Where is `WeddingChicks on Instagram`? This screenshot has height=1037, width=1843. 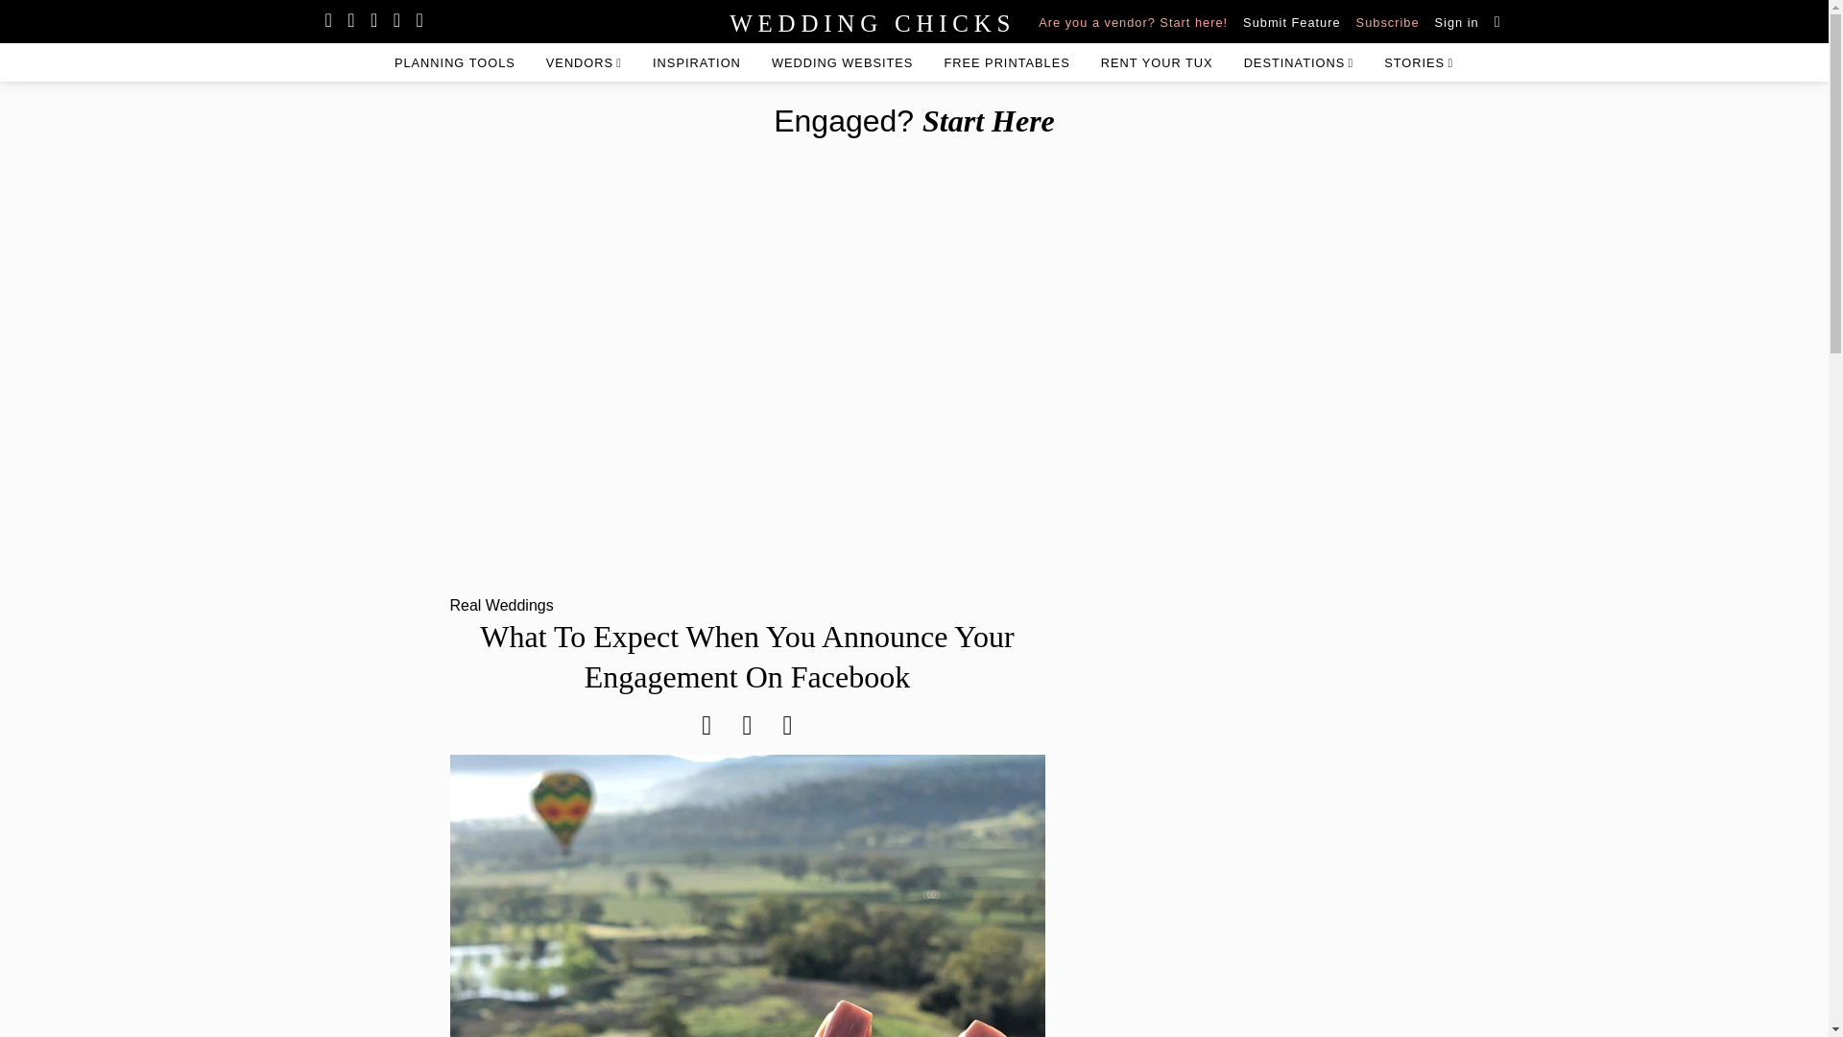
WeddingChicks on Instagram is located at coordinates (330, 21).